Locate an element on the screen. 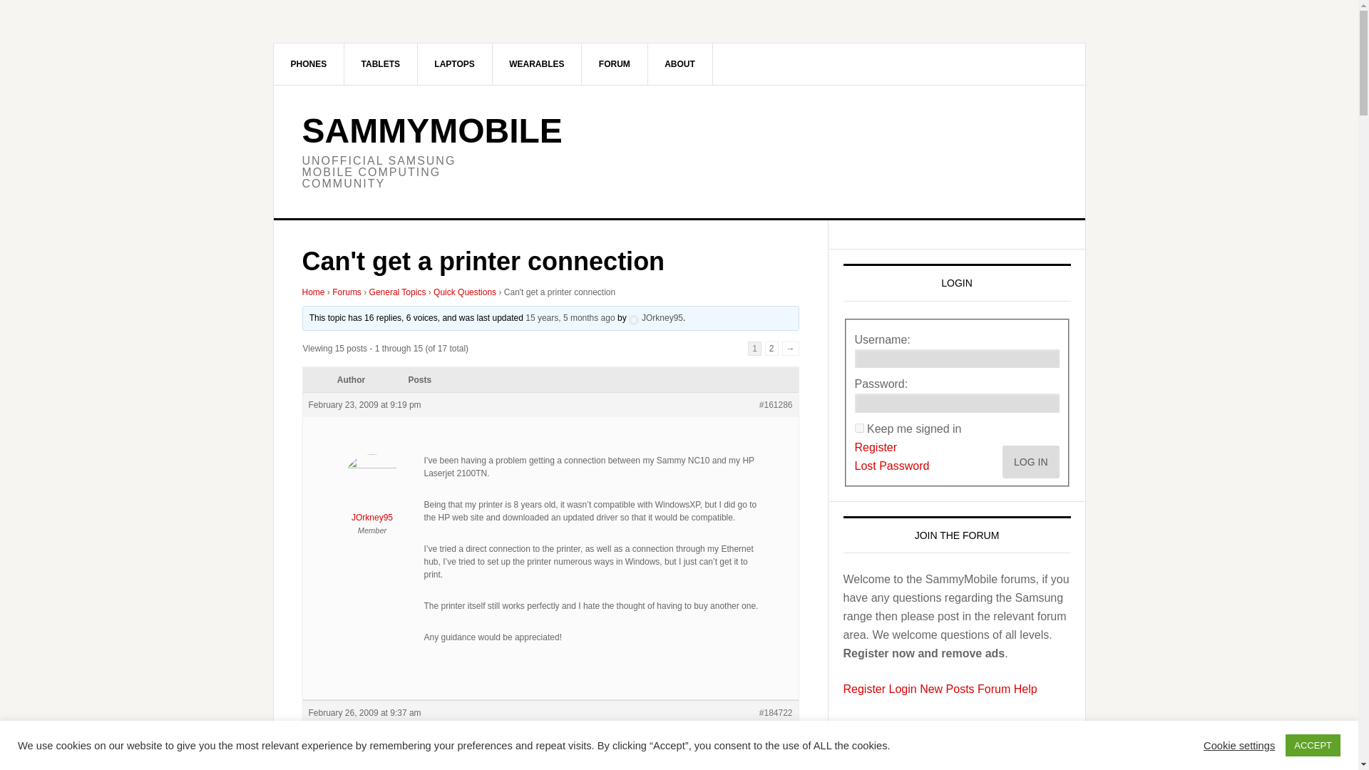  JOrkney95 is located at coordinates (372, 492).